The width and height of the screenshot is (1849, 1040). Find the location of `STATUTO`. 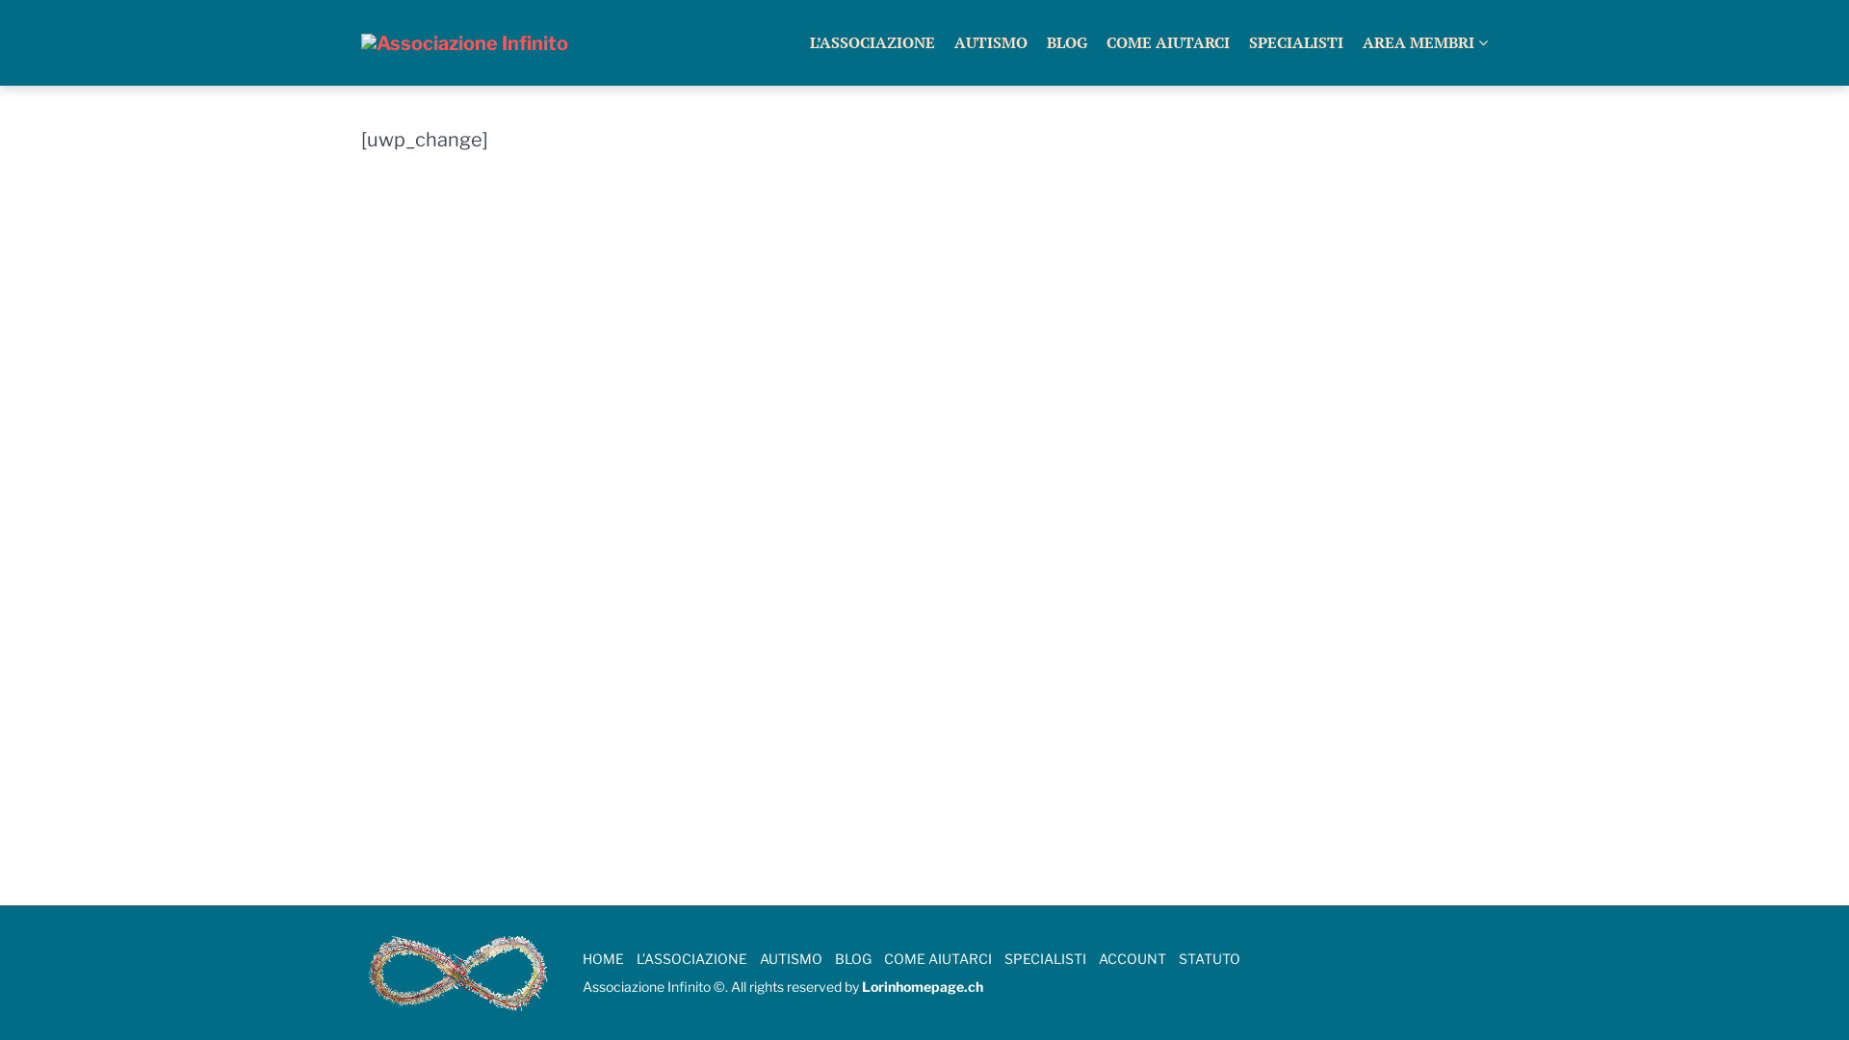

STATUTO is located at coordinates (1210, 959).